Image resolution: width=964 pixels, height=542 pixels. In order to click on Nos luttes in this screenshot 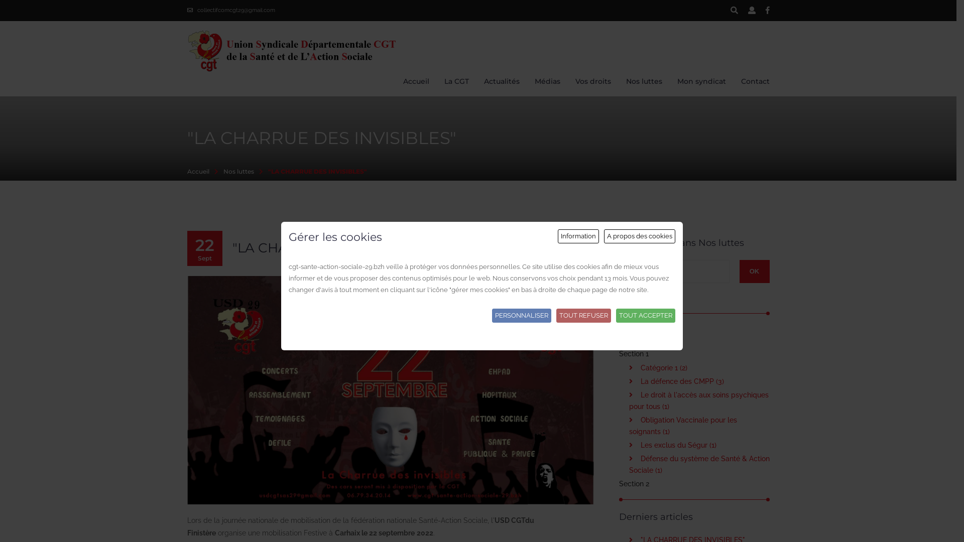, I will do `click(238, 172)`.